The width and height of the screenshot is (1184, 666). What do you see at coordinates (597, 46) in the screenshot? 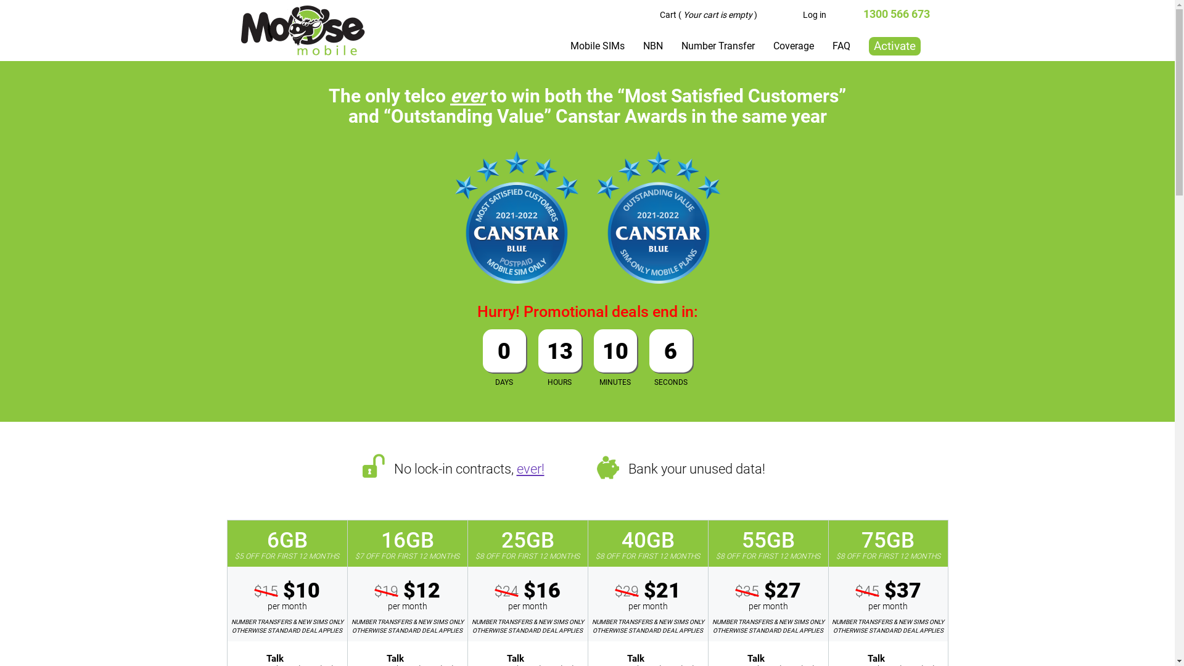
I see `Mobile SIMs` at bounding box center [597, 46].